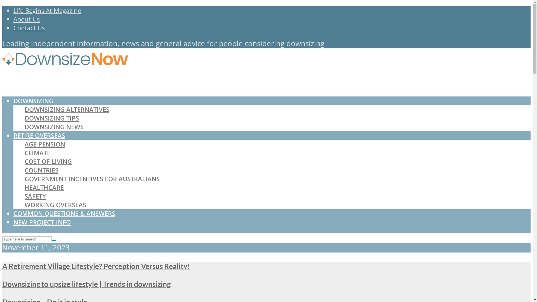 The height and width of the screenshot is (302, 537). I want to click on RETIRE OVERSEAS, so click(39, 135).